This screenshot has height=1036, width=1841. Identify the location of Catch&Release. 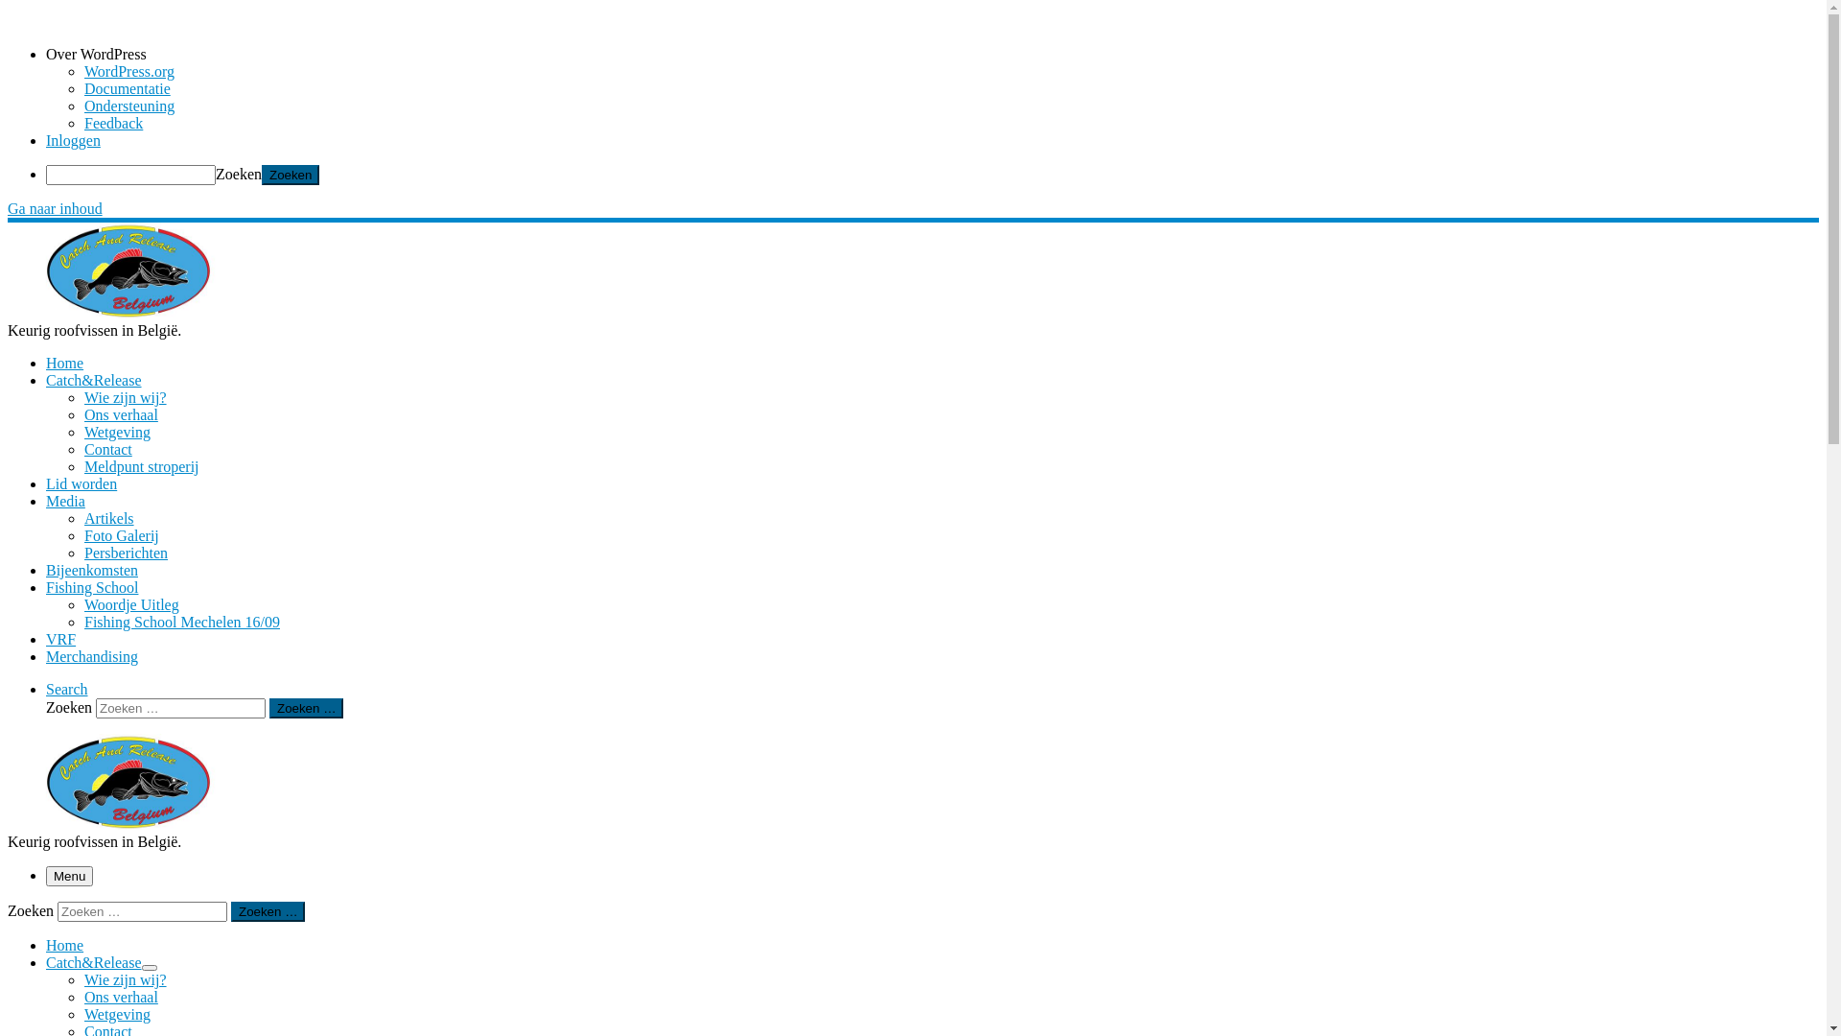
(94, 380).